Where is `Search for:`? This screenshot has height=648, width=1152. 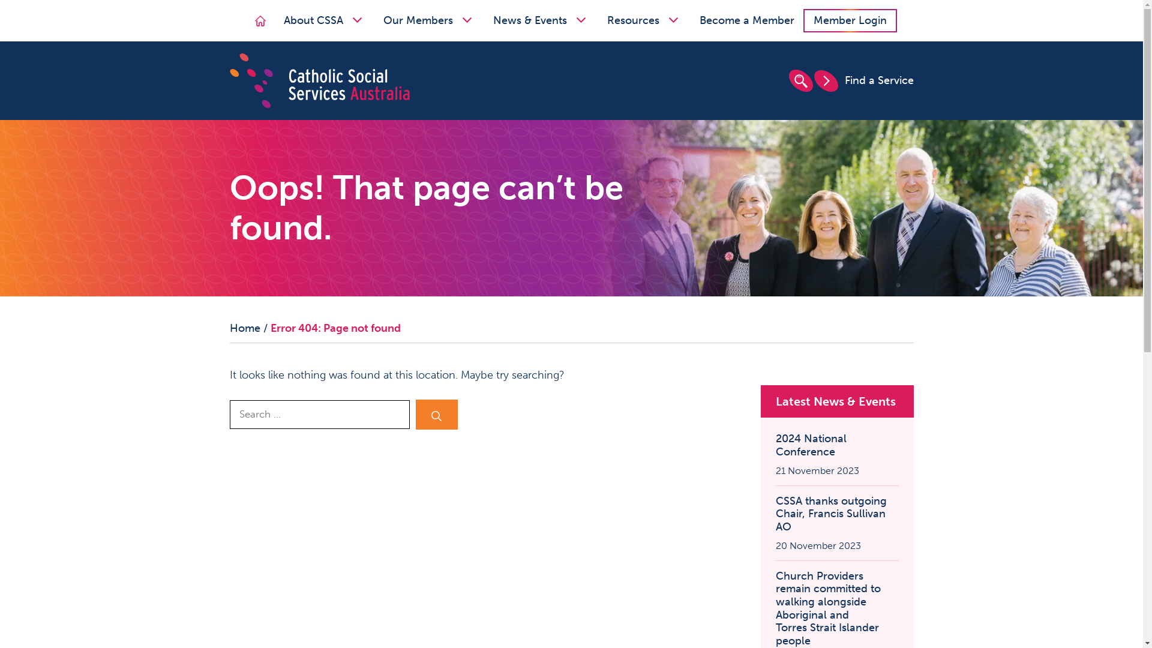
Search for: is located at coordinates (319, 415).